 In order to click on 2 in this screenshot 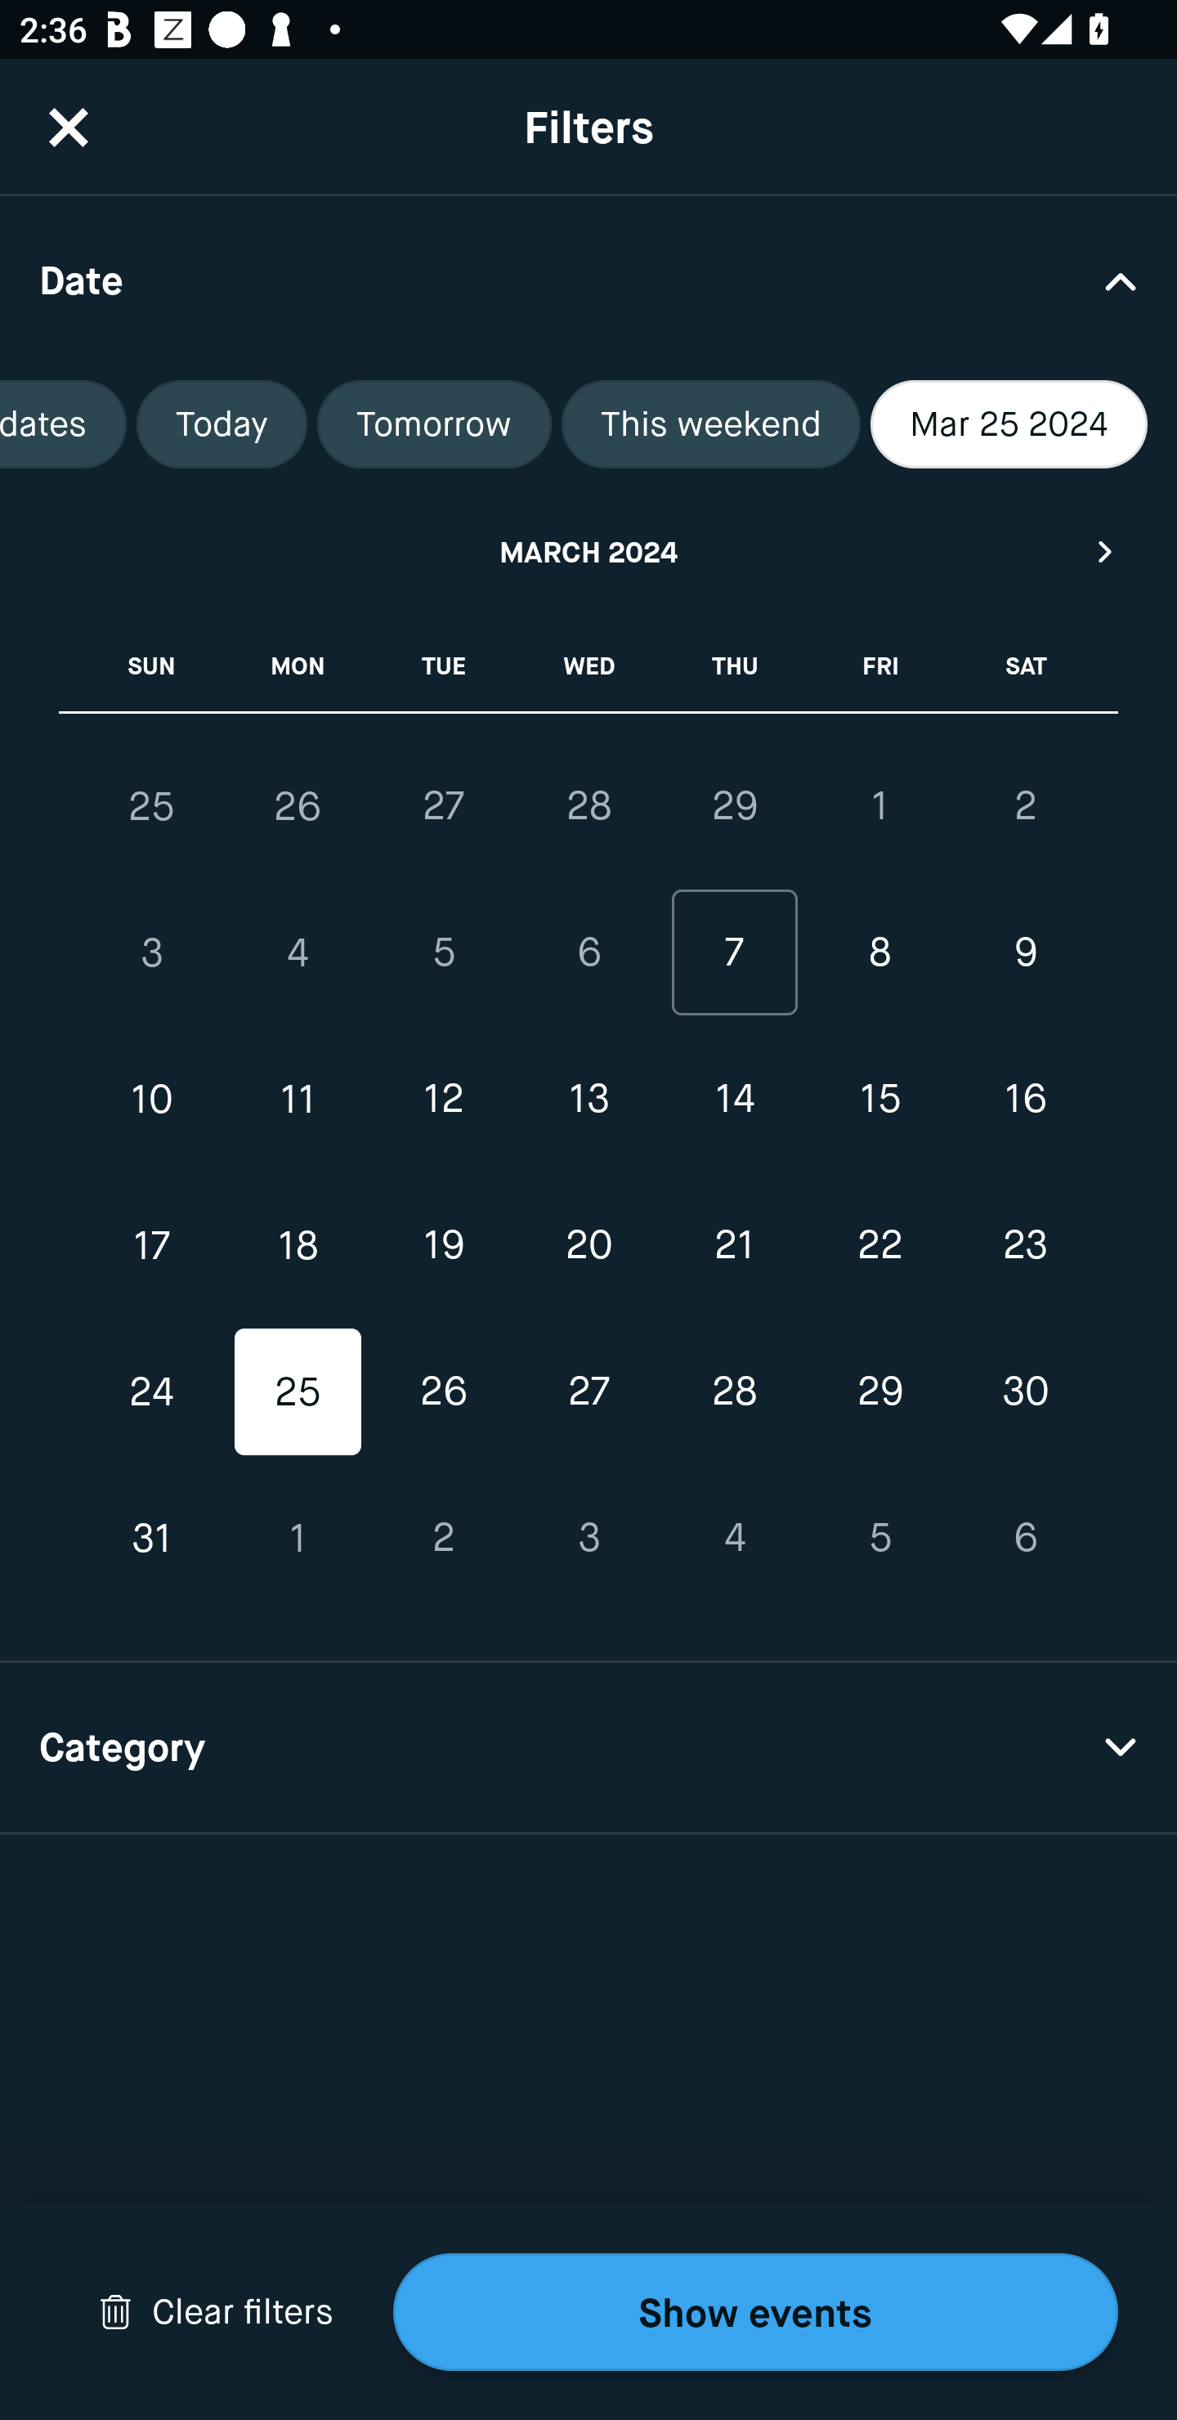, I will do `click(1025, 805)`.